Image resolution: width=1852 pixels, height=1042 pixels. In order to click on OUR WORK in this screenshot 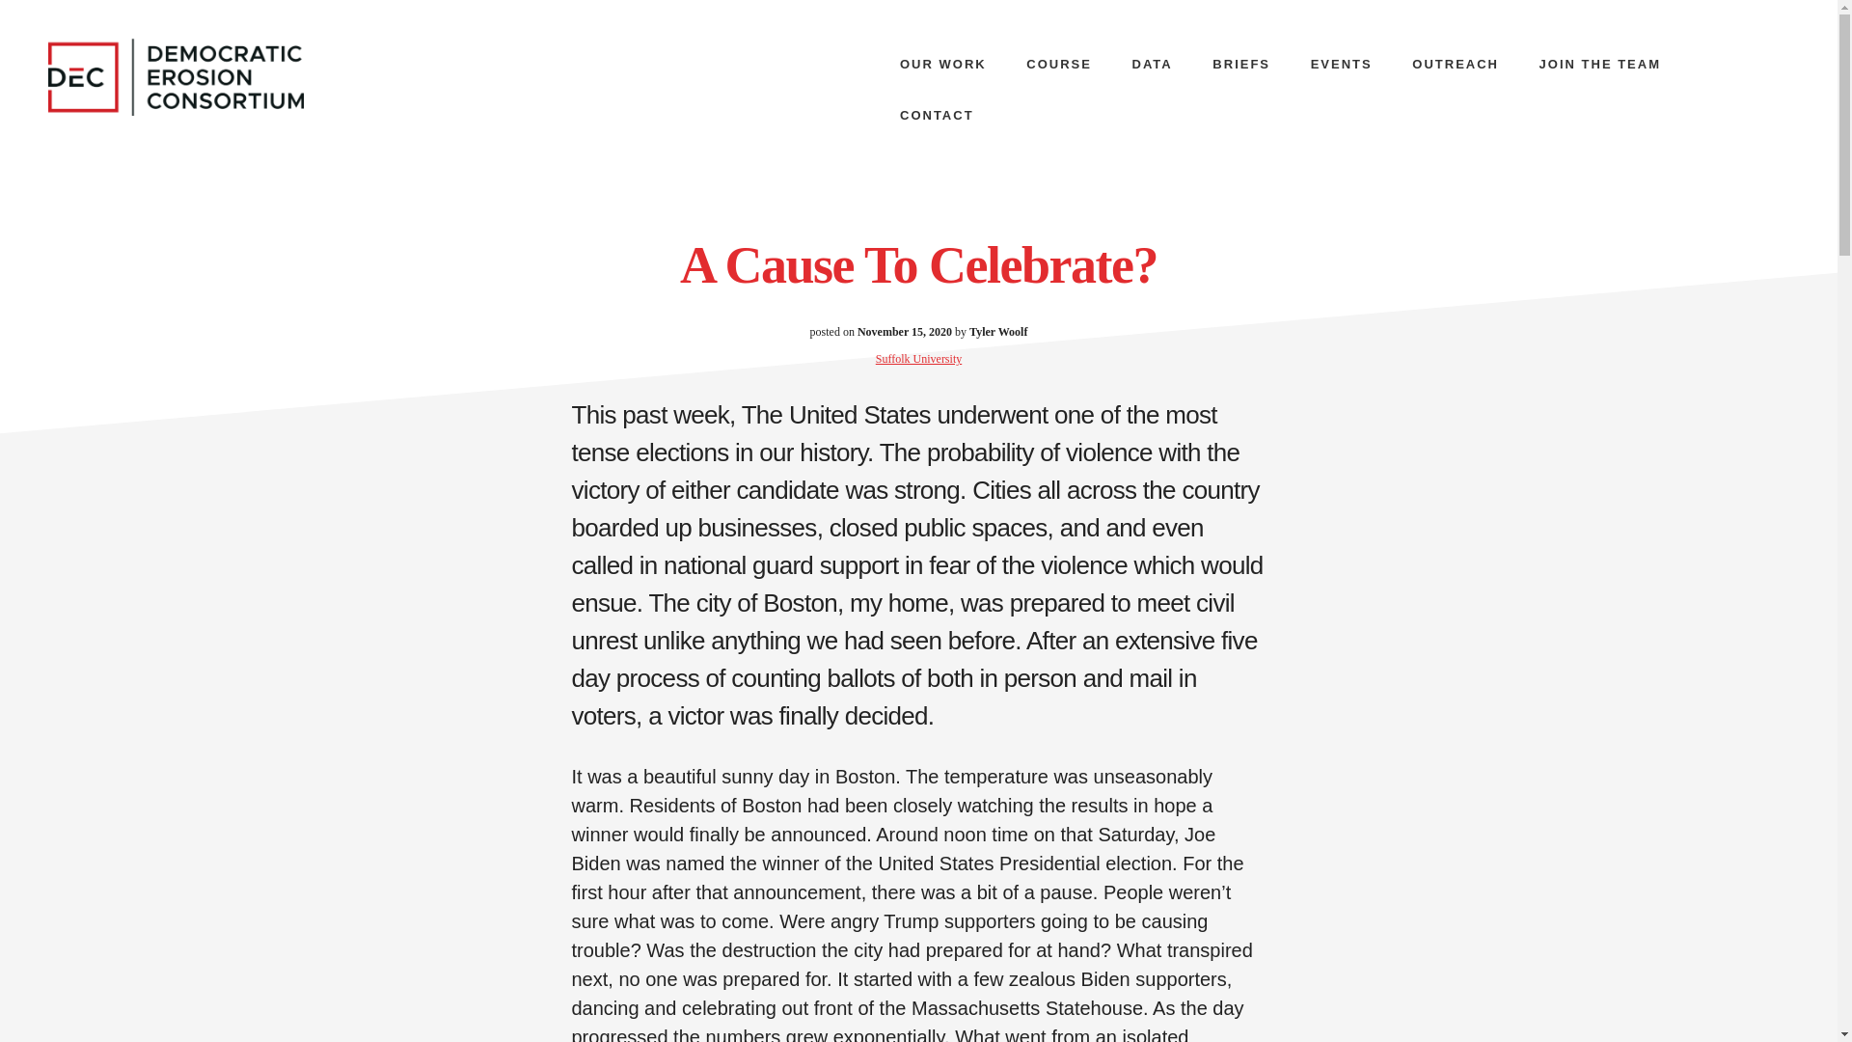, I will do `click(943, 64)`.